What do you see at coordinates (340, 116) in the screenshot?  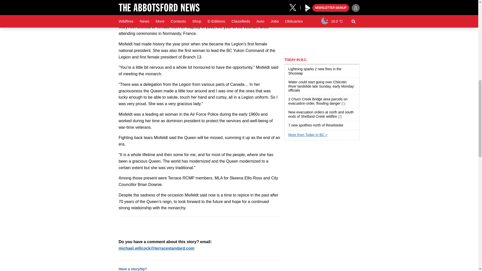 I see `Has a gallery` at bounding box center [340, 116].